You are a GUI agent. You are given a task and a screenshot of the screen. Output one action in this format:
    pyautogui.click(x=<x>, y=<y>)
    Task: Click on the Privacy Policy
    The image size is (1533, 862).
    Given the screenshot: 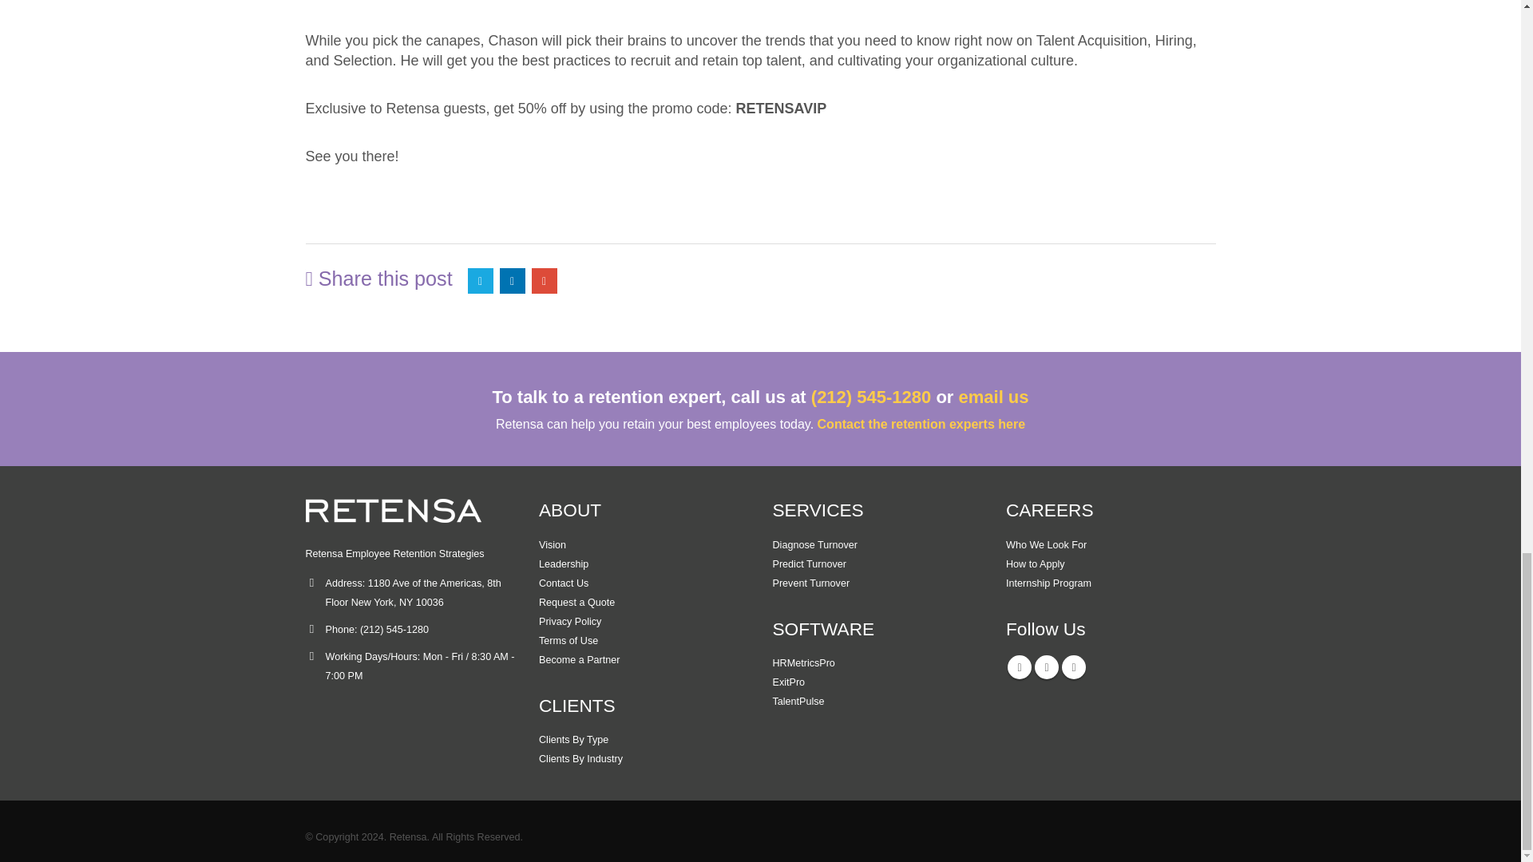 What is the action you would take?
    pyautogui.click(x=570, y=622)
    